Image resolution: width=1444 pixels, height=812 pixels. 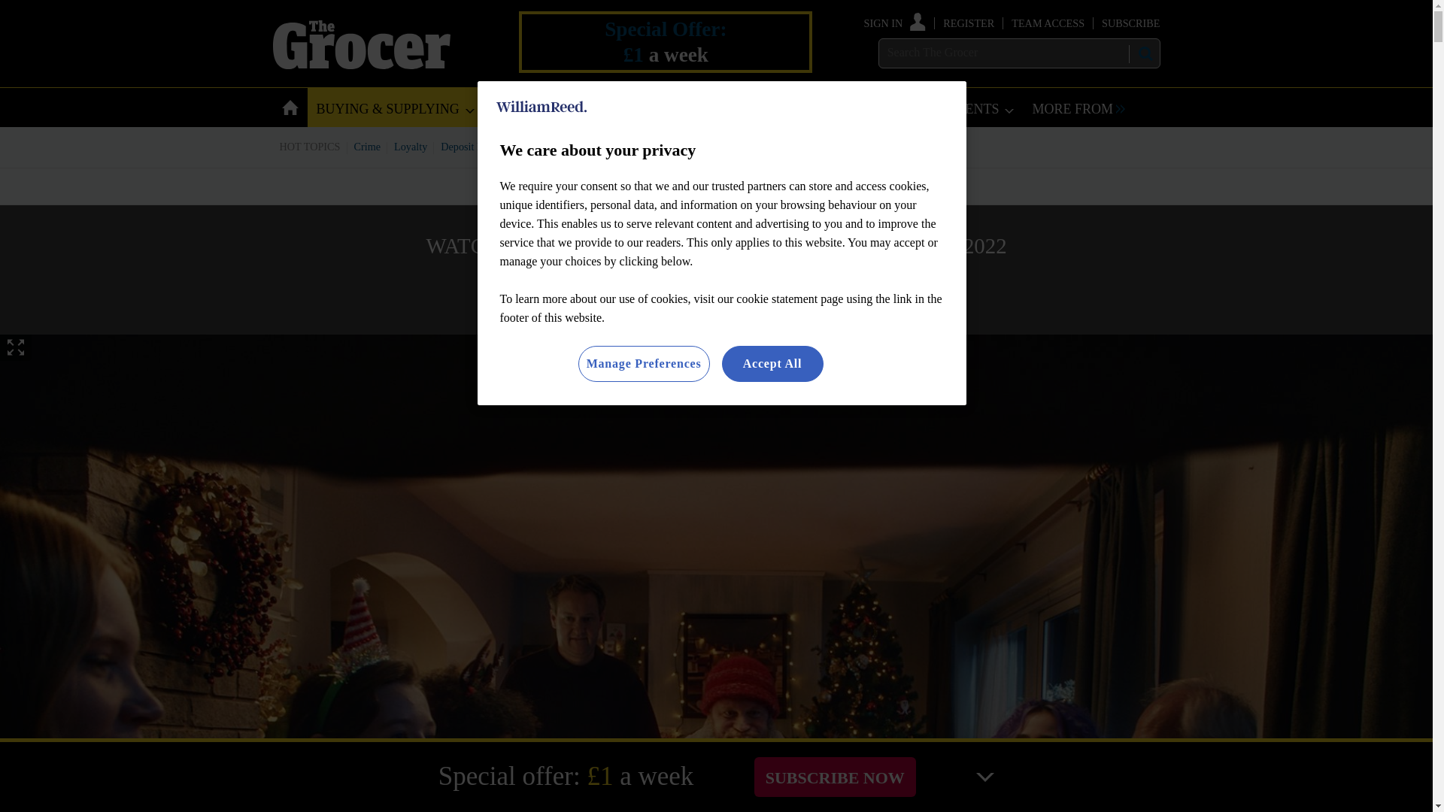 What do you see at coordinates (361, 65) in the screenshot?
I see `Site name` at bounding box center [361, 65].